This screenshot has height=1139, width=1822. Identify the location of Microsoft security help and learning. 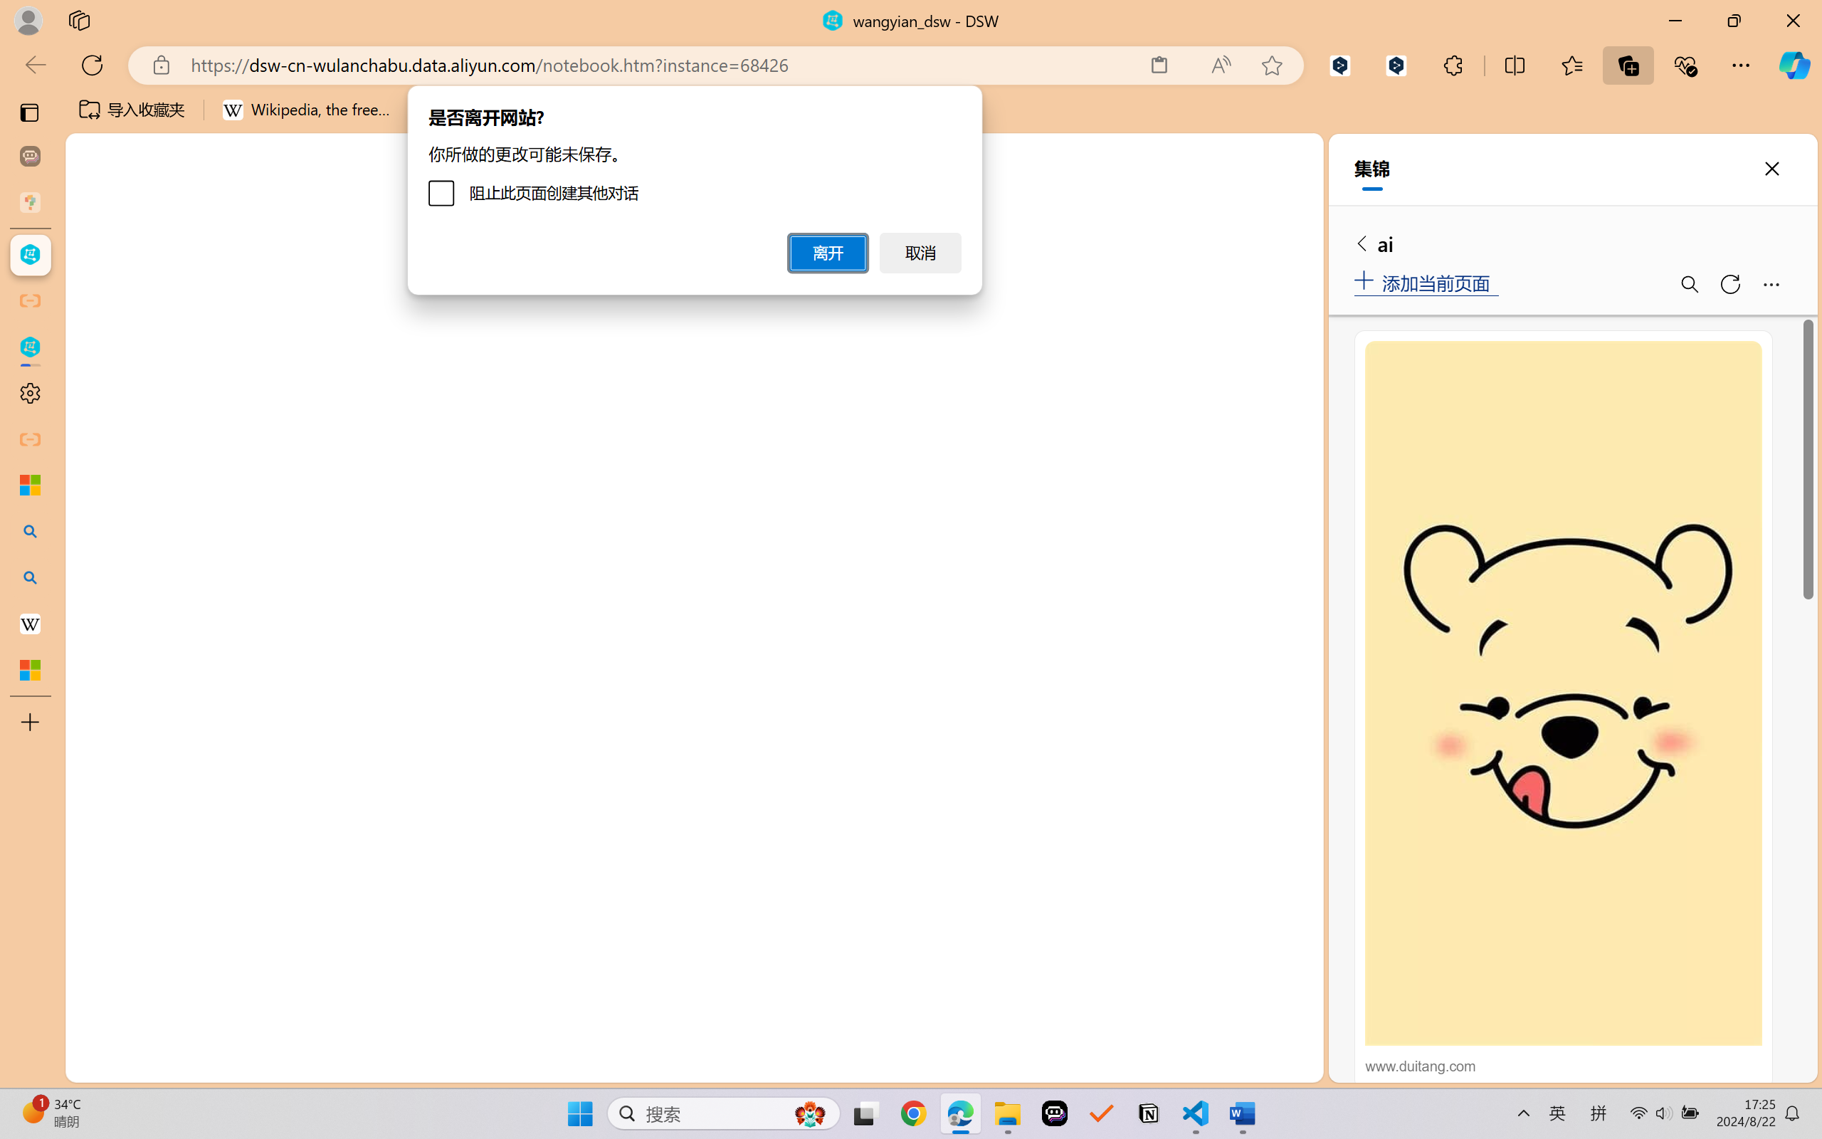
(30, 485).